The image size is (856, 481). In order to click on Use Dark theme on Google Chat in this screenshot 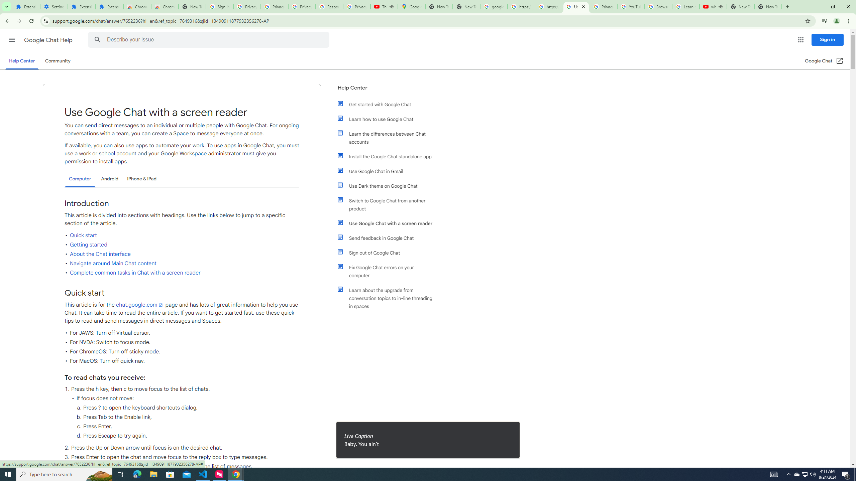, I will do `click(389, 186)`.